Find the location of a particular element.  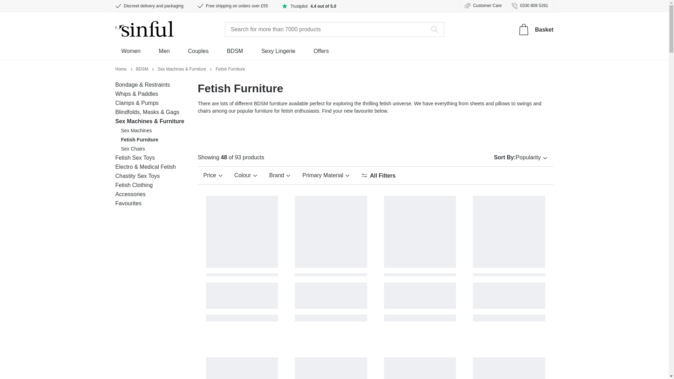

Women is located at coordinates (131, 53).